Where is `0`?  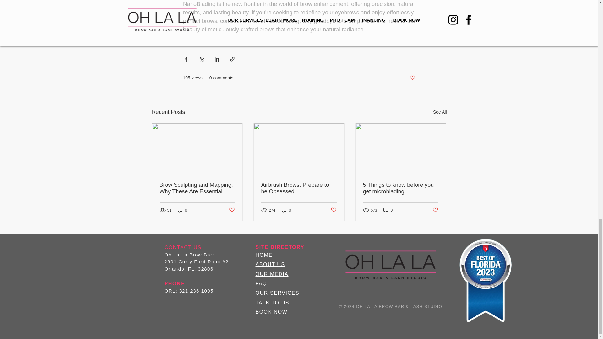
0 is located at coordinates (182, 210).